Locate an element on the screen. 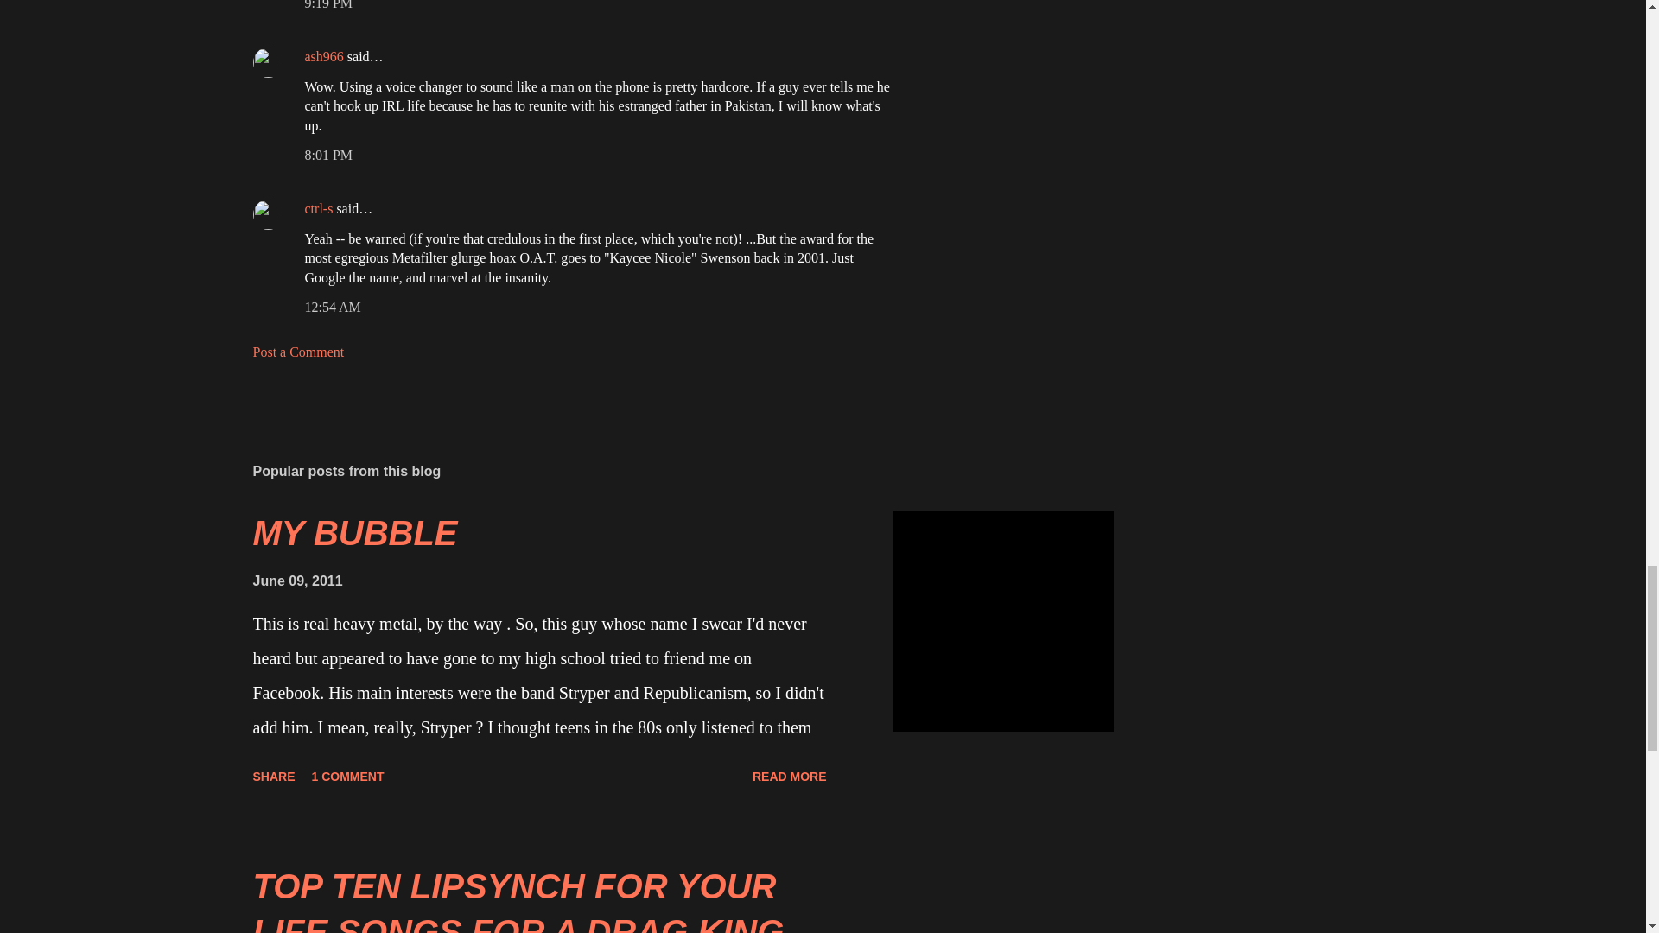 The height and width of the screenshot is (933, 1659). June 09, 2011 is located at coordinates (296, 581).